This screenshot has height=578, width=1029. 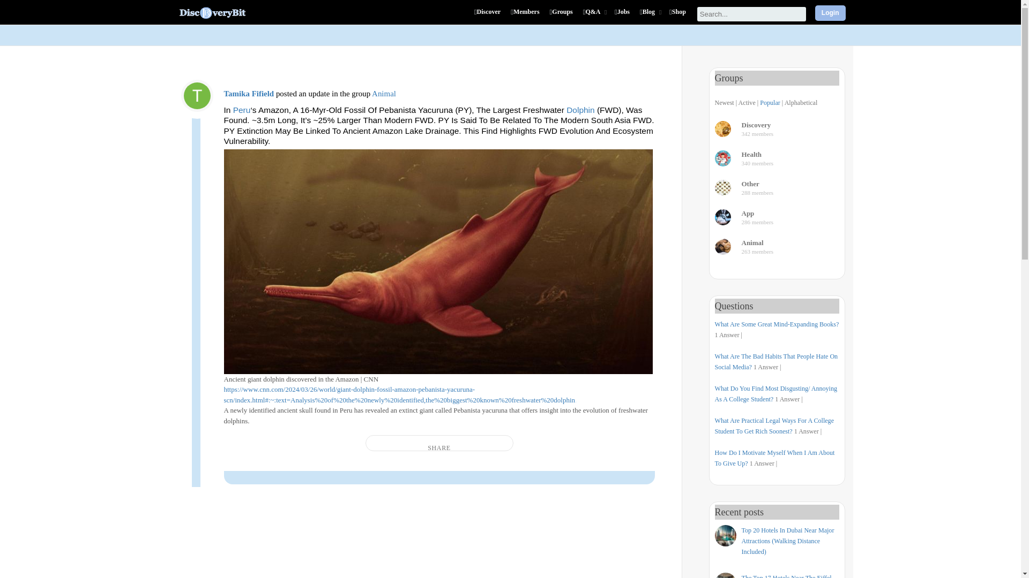 What do you see at coordinates (242, 109) in the screenshot?
I see `Peru` at bounding box center [242, 109].